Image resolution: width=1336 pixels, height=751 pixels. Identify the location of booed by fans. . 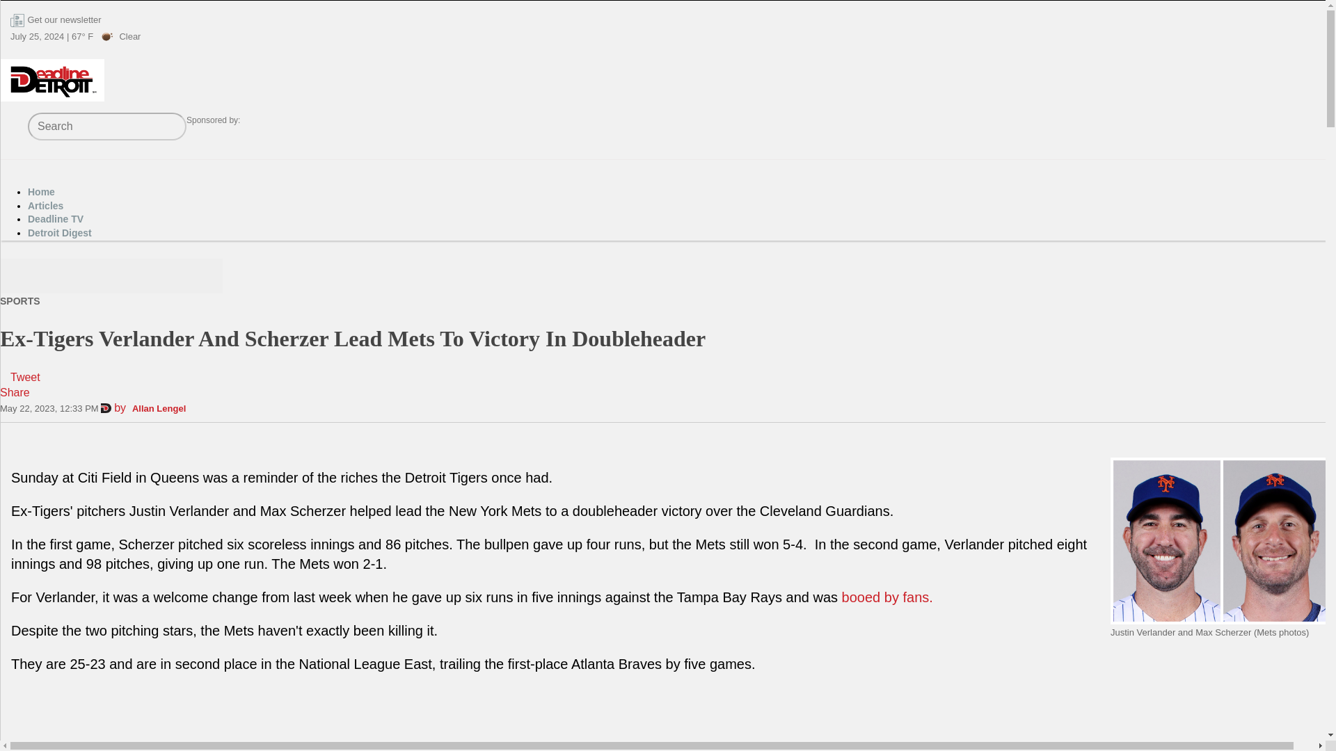
(889, 597).